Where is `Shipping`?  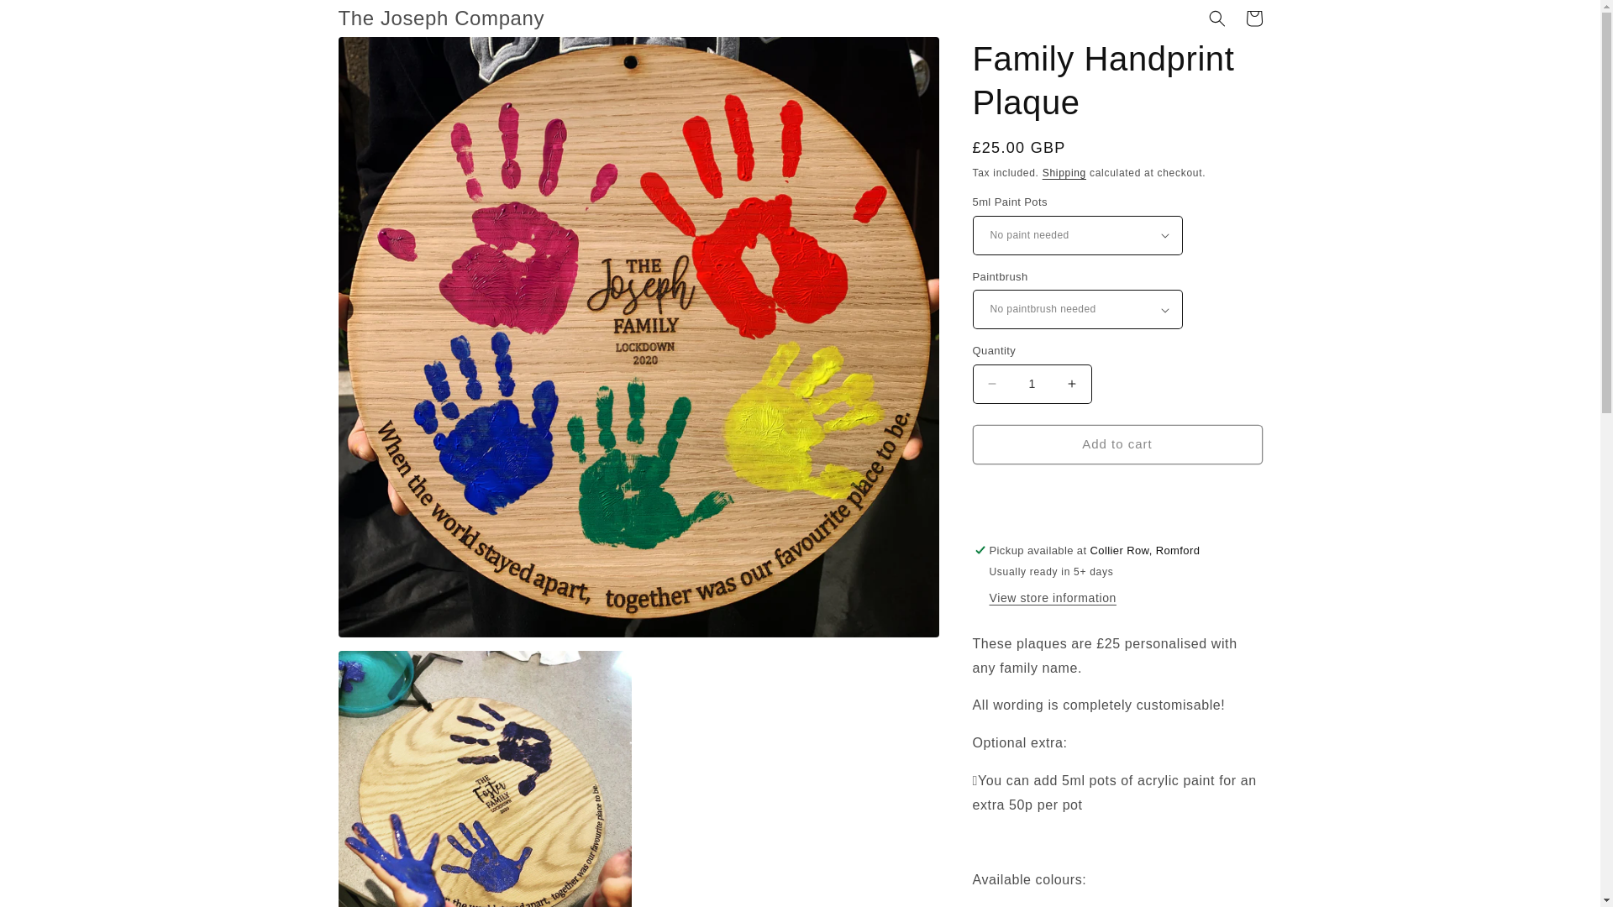 Shipping is located at coordinates (1064, 172).